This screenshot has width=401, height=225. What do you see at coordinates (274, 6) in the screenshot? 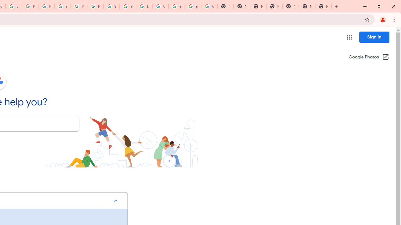
I see `New Tab` at bounding box center [274, 6].